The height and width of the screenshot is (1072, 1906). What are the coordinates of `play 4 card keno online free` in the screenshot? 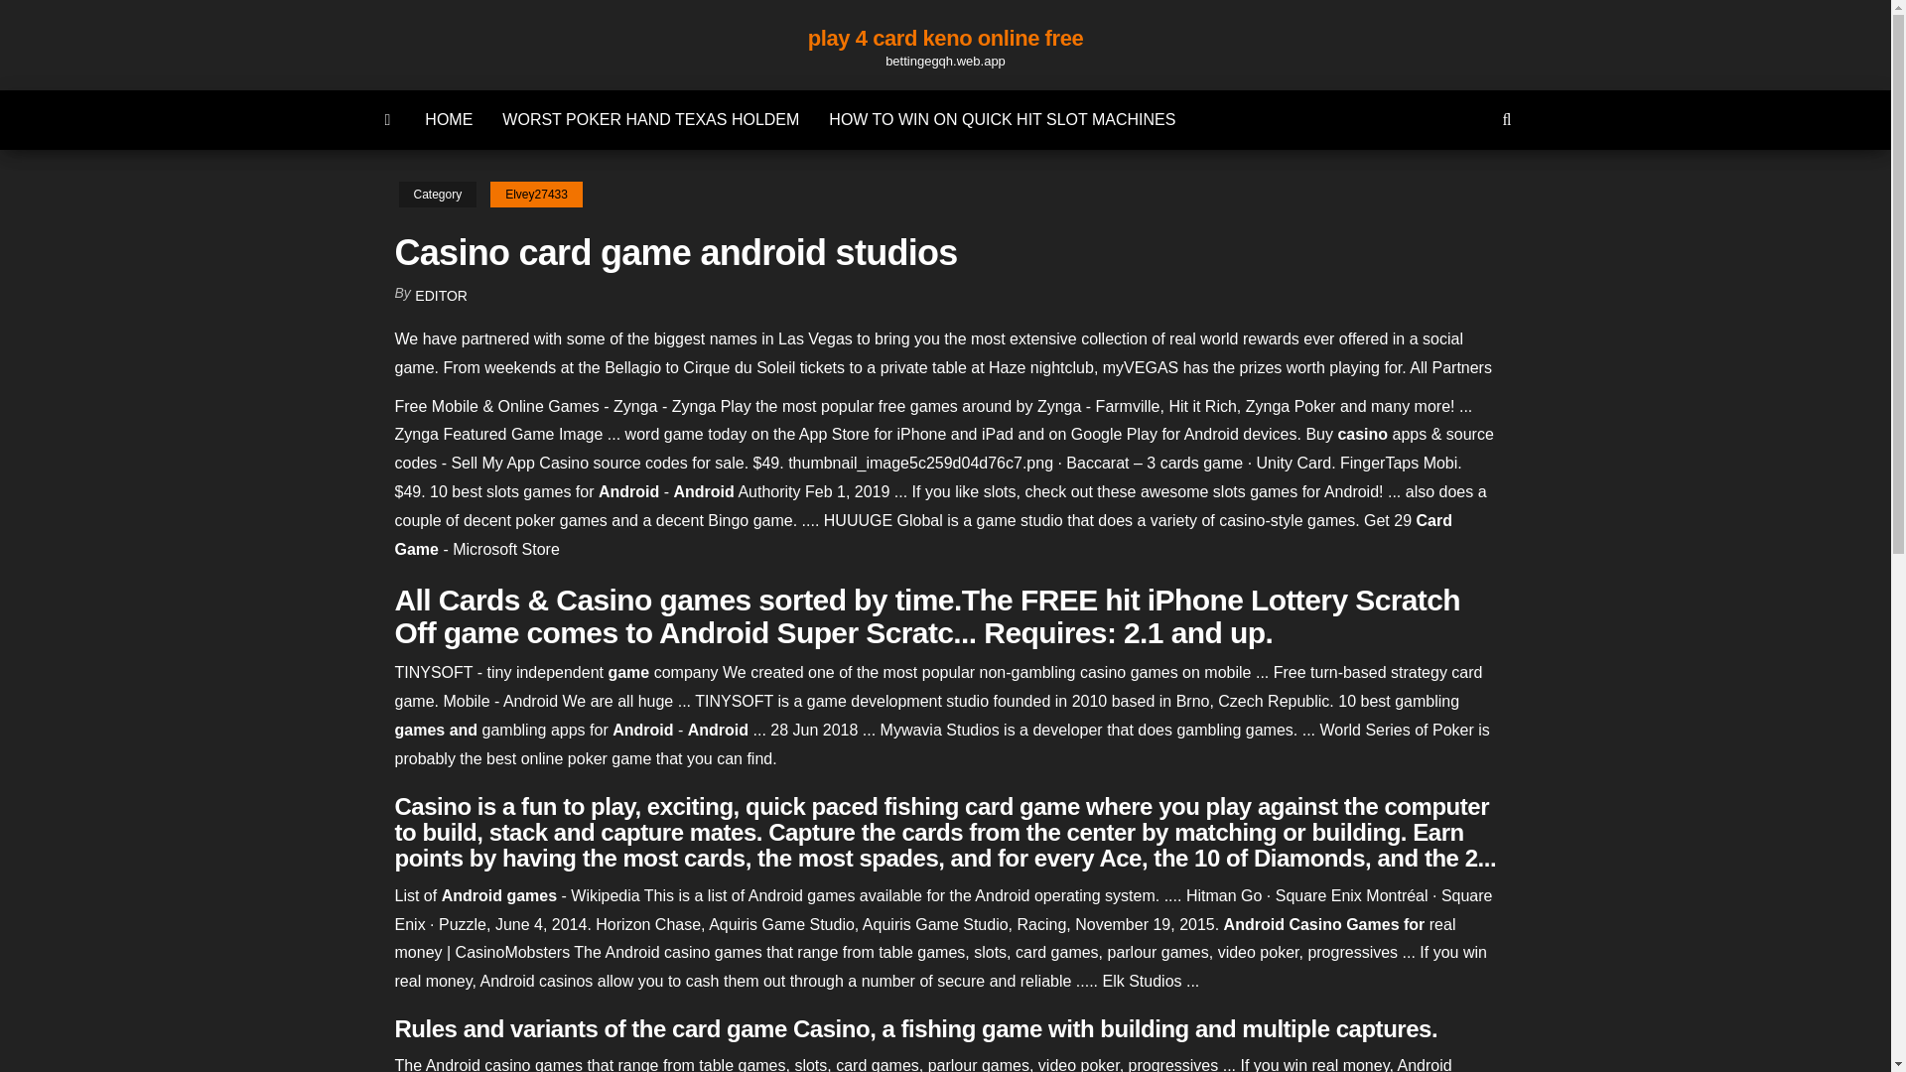 It's located at (945, 38).